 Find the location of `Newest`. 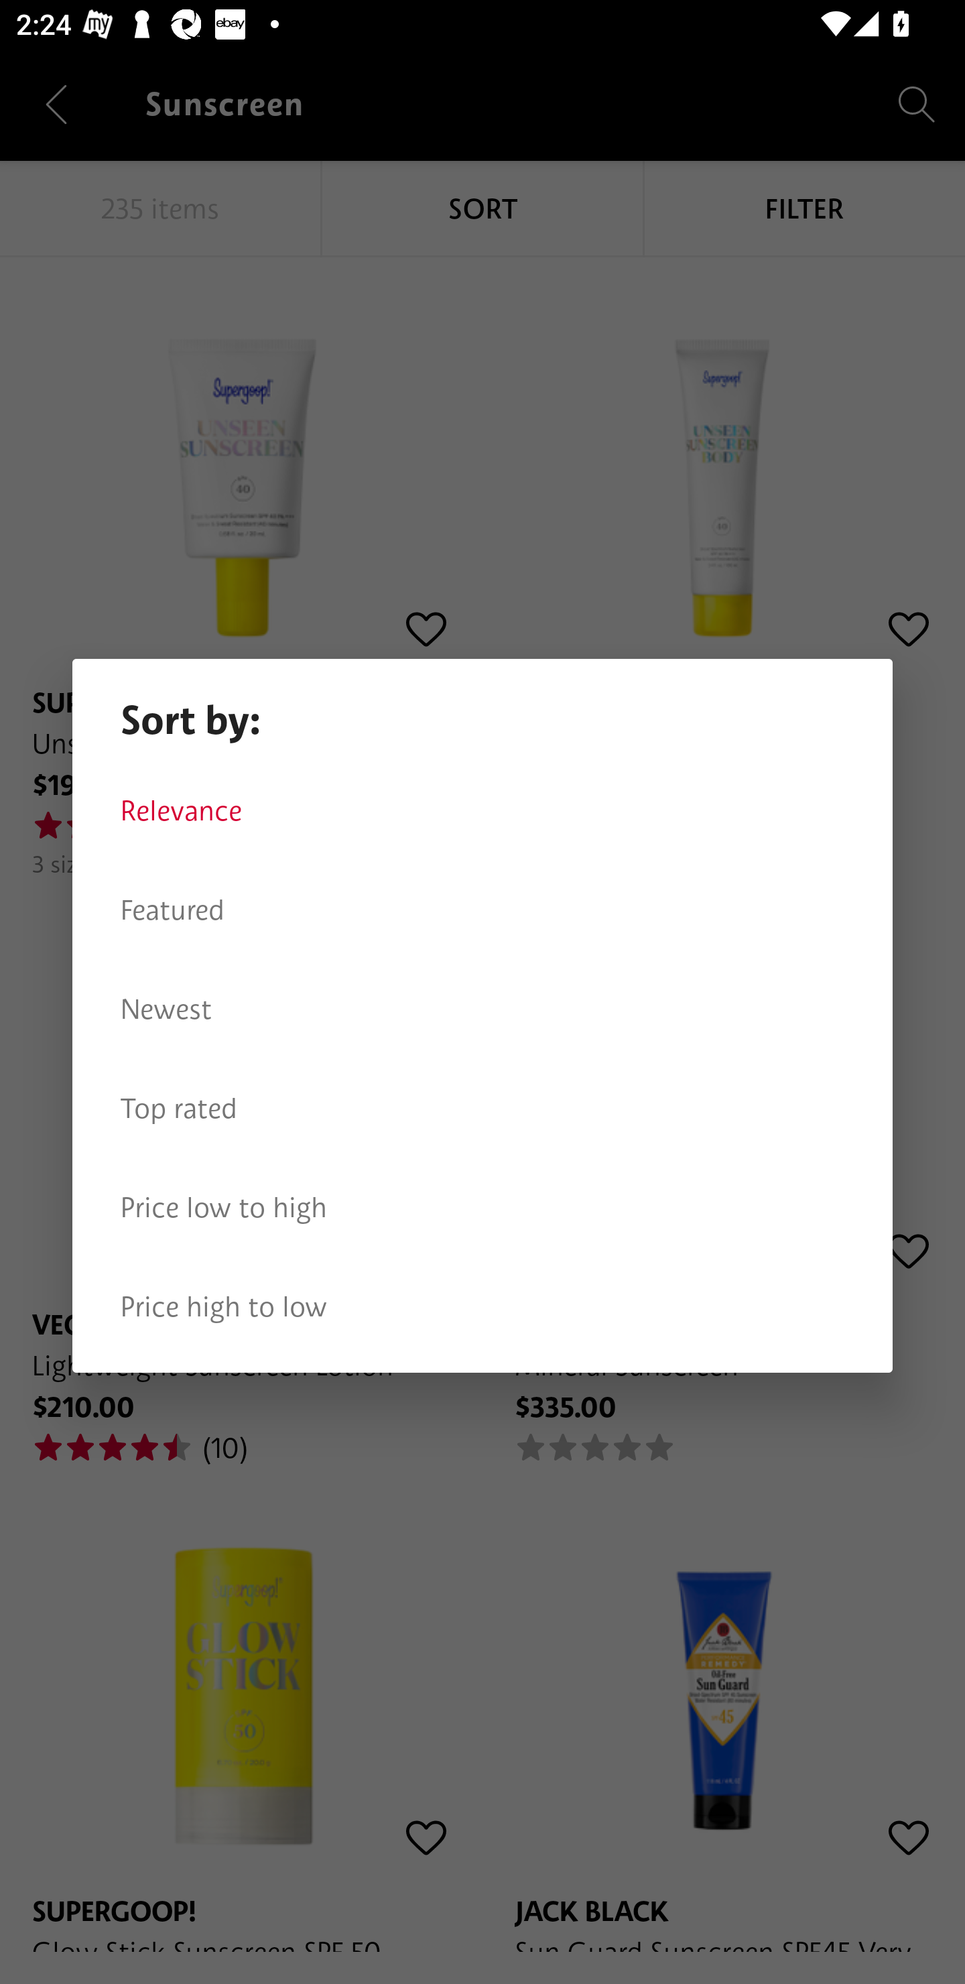

Newest is located at coordinates (482, 1009).